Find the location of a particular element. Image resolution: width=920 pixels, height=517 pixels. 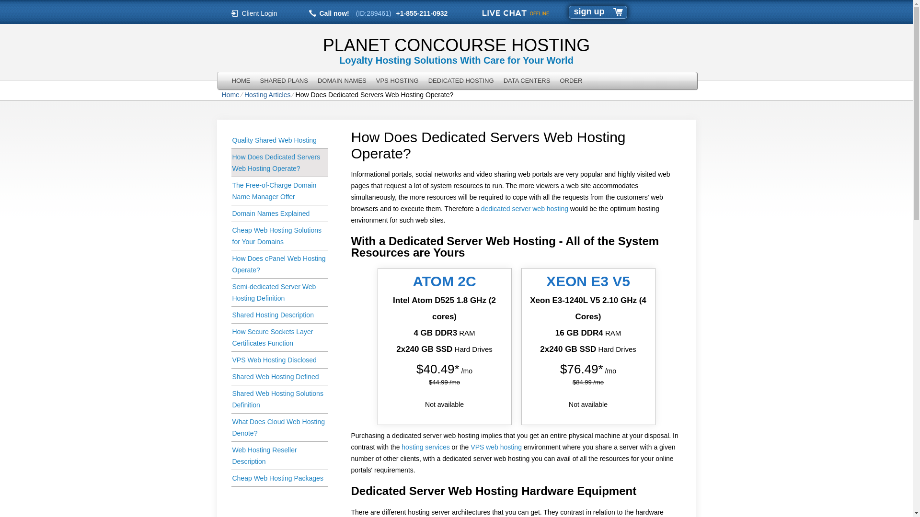

DATA CENTERS is located at coordinates (527, 80).